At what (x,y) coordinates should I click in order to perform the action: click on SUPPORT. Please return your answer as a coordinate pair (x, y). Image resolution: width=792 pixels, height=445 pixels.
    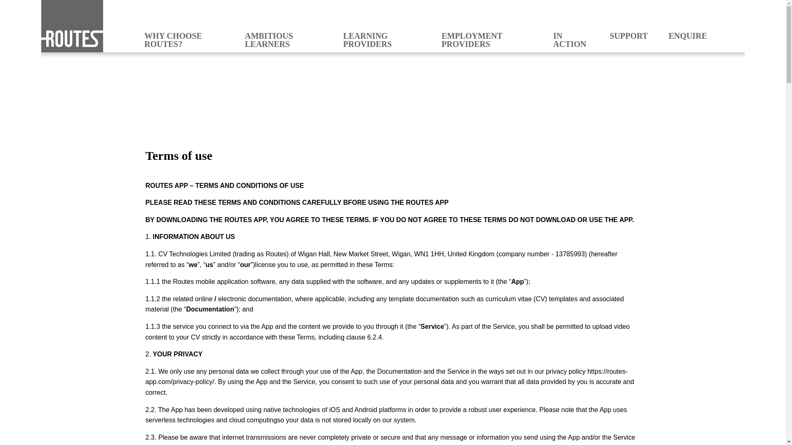
    Looking at the image, I should click on (629, 35).